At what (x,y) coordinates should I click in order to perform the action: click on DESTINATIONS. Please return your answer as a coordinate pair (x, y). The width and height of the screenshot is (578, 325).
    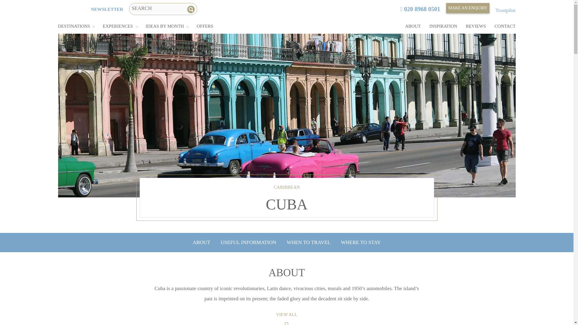
    Looking at the image, I should click on (74, 26).